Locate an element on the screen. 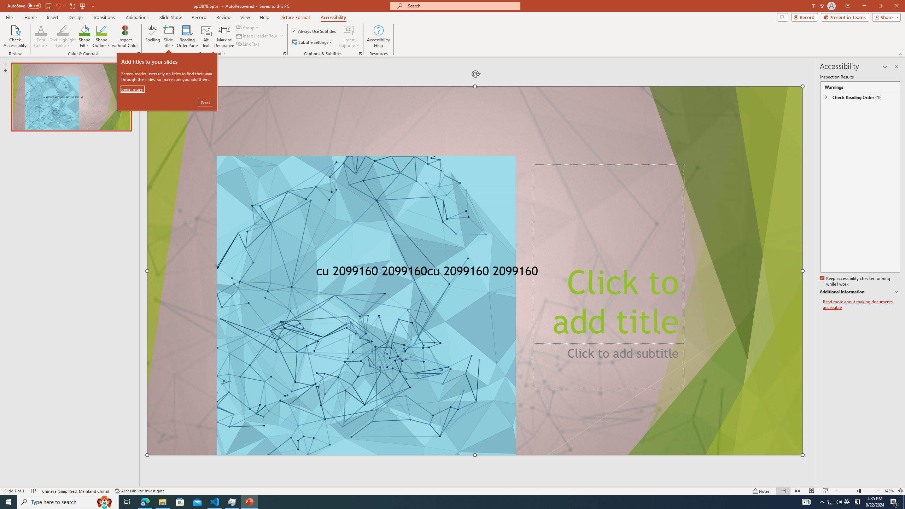 The width and height of the screenshot is (905, 509). Shape Fill Dark Green, Accent 2 is located at coordinates (84, 30).